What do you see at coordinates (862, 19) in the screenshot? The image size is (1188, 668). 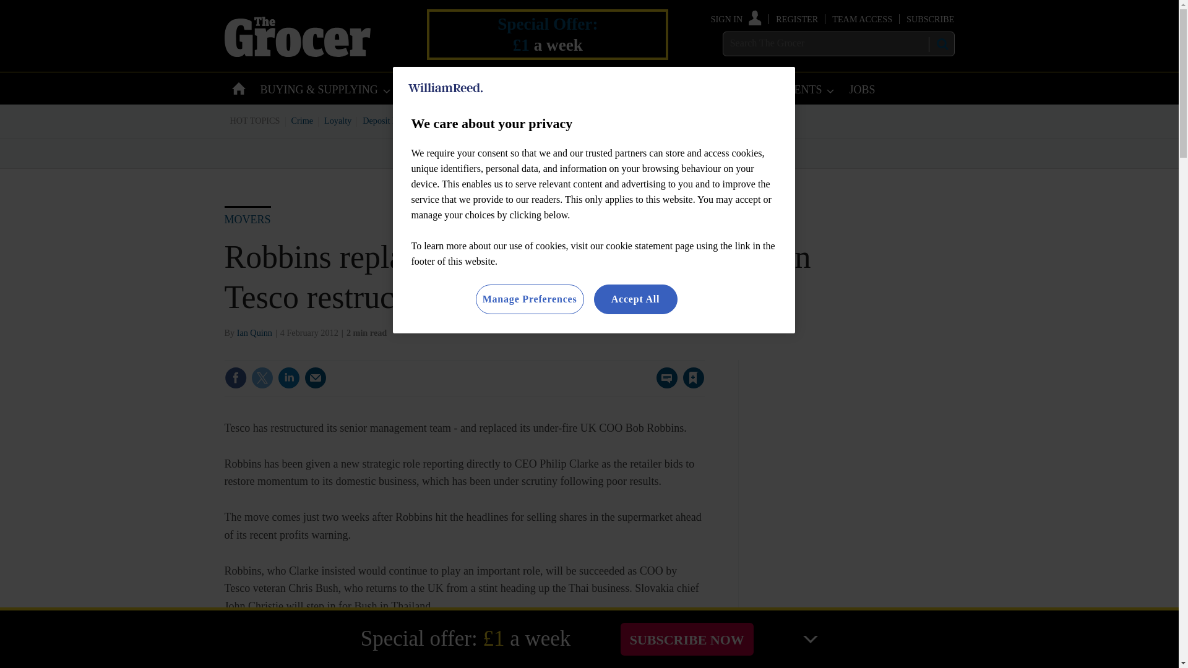 I see `TEAM ACCESS` at bounding box center [862, 19].